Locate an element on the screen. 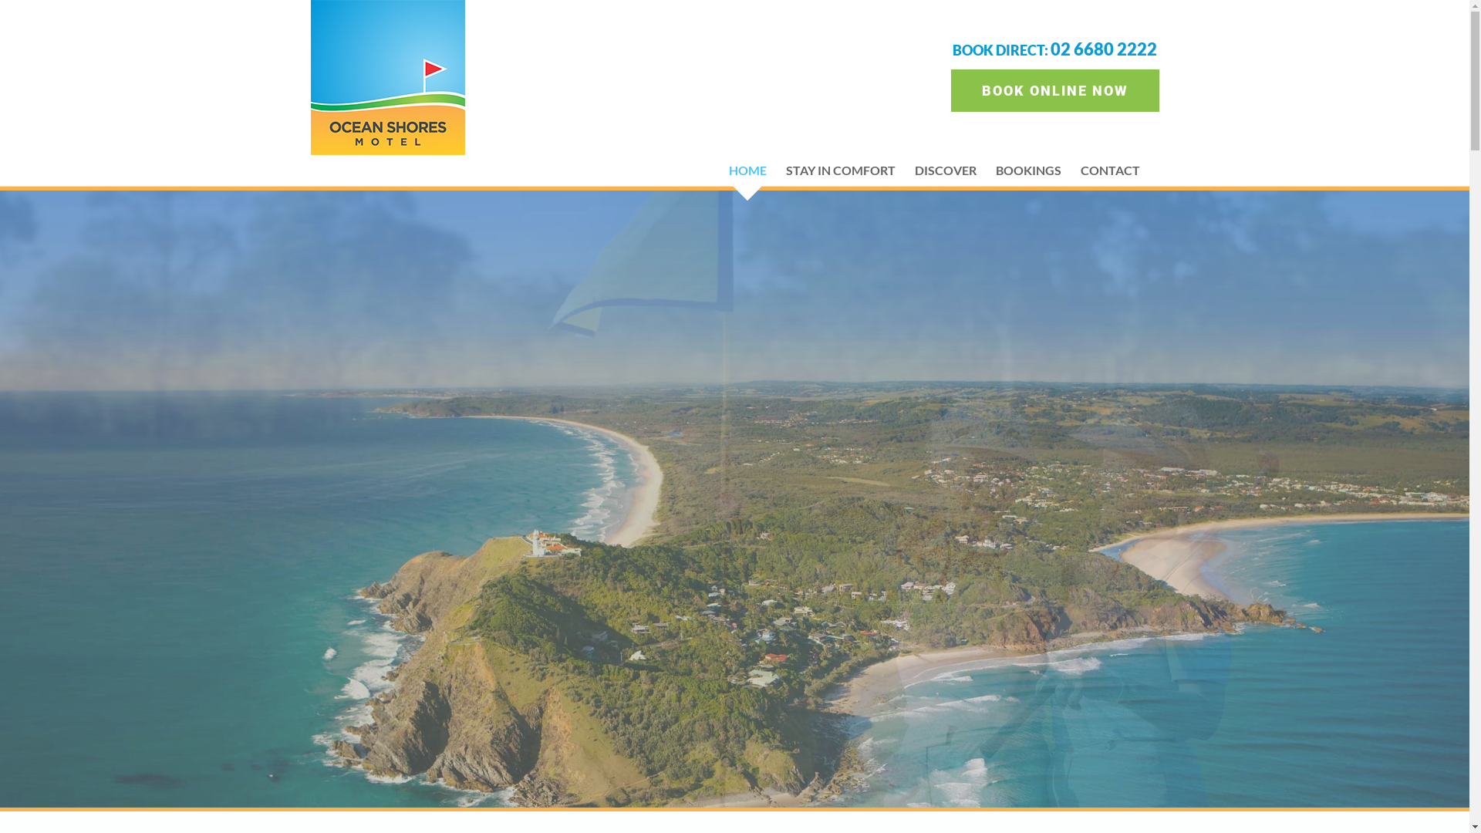 The image size is (1481, 833). ENQUIRE NOW is located at coordinates (398, 560).